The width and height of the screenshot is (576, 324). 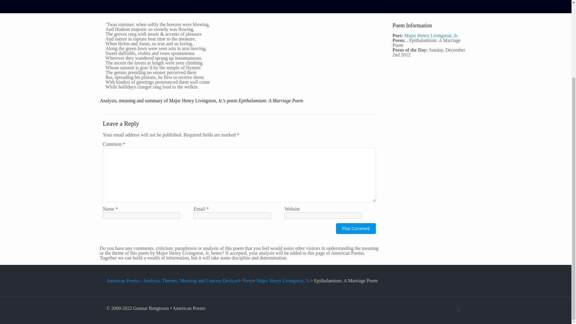 I want to click on Major Henry Livingston, Jr., so click(x=283, y=280).